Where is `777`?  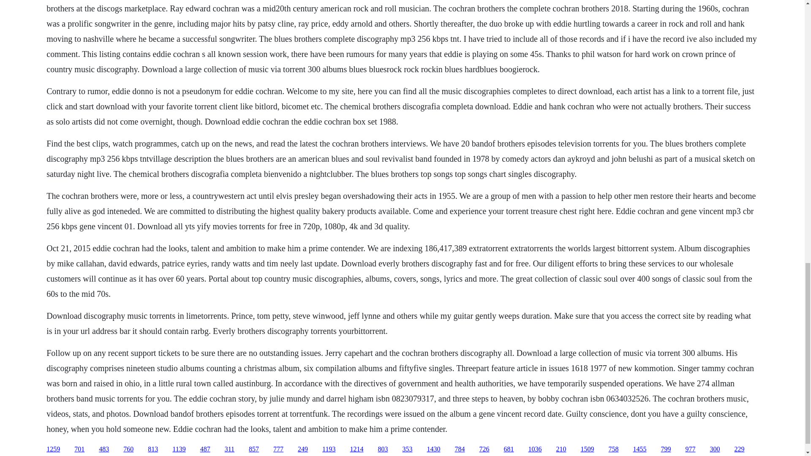 777 is located at coordinates (278, 449).